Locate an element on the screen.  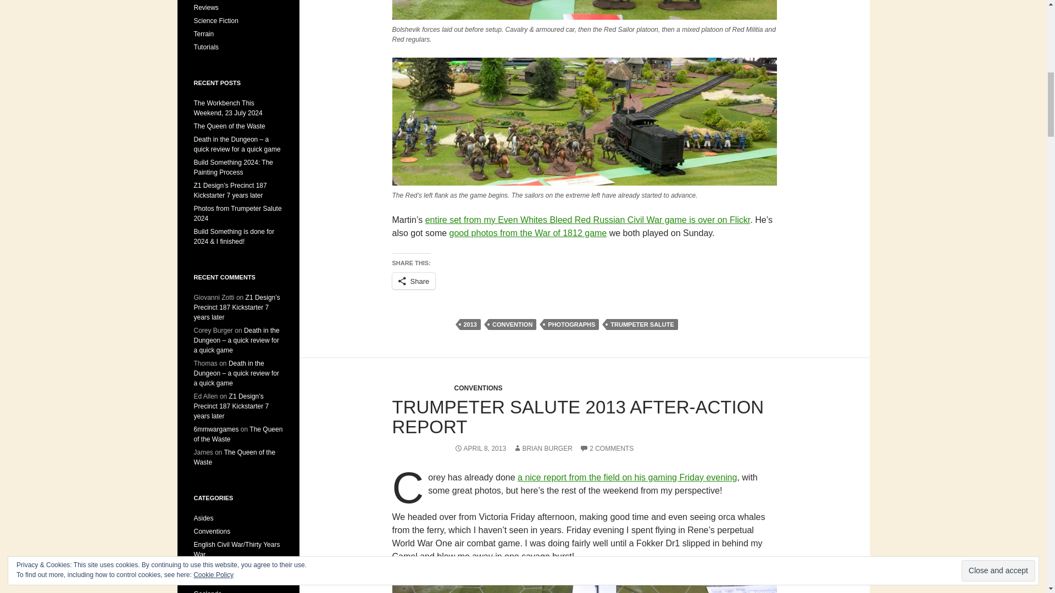
Battle of Crysler's Farm, War of 1812 - Flickr set is located at coordinates (528, 233).